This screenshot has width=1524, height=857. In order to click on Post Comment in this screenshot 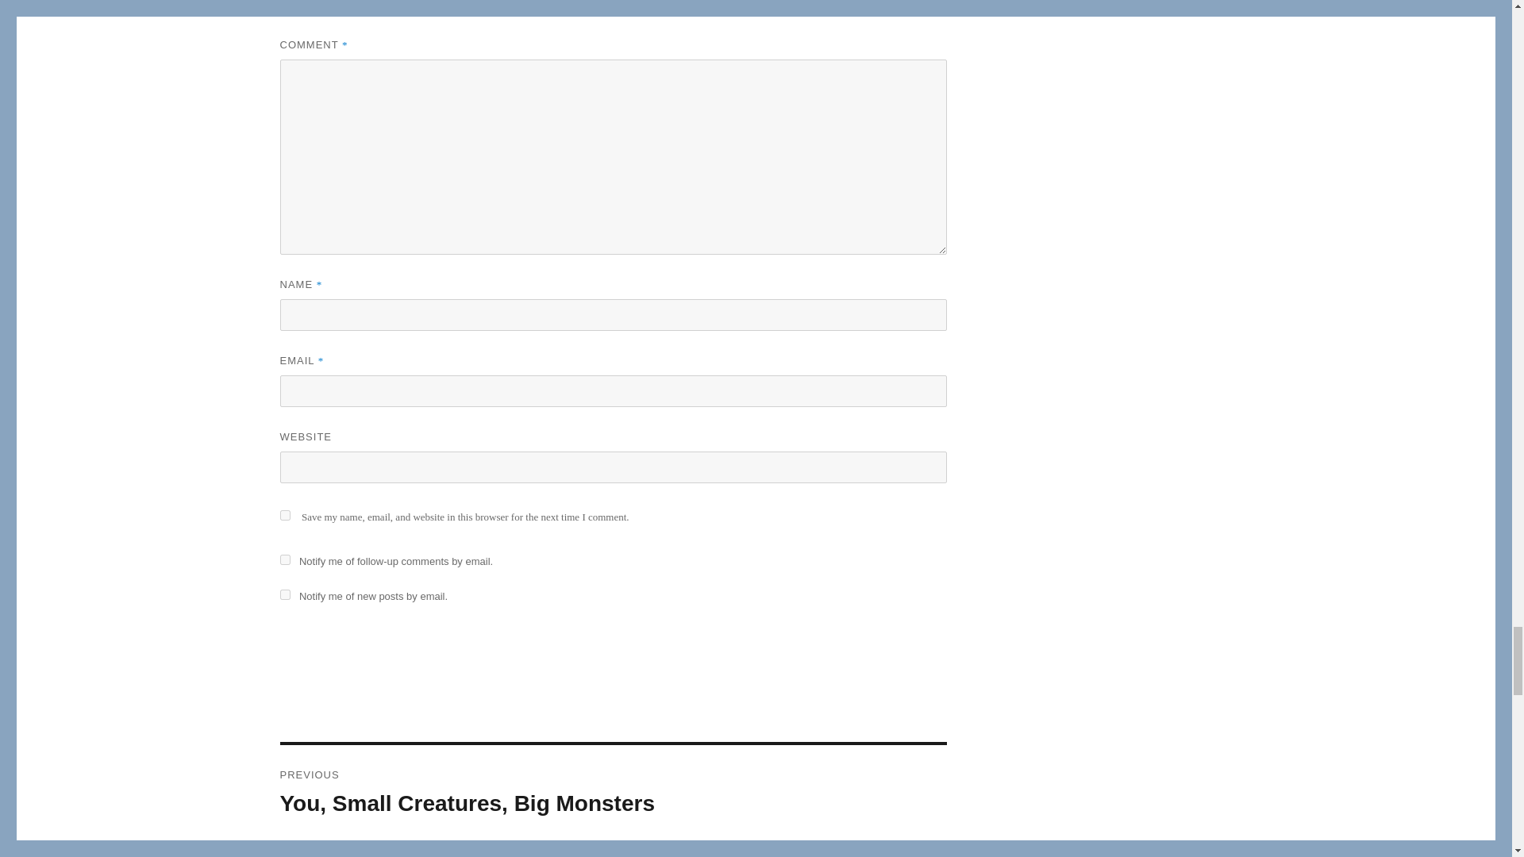, I will do `click(346, 636)`.